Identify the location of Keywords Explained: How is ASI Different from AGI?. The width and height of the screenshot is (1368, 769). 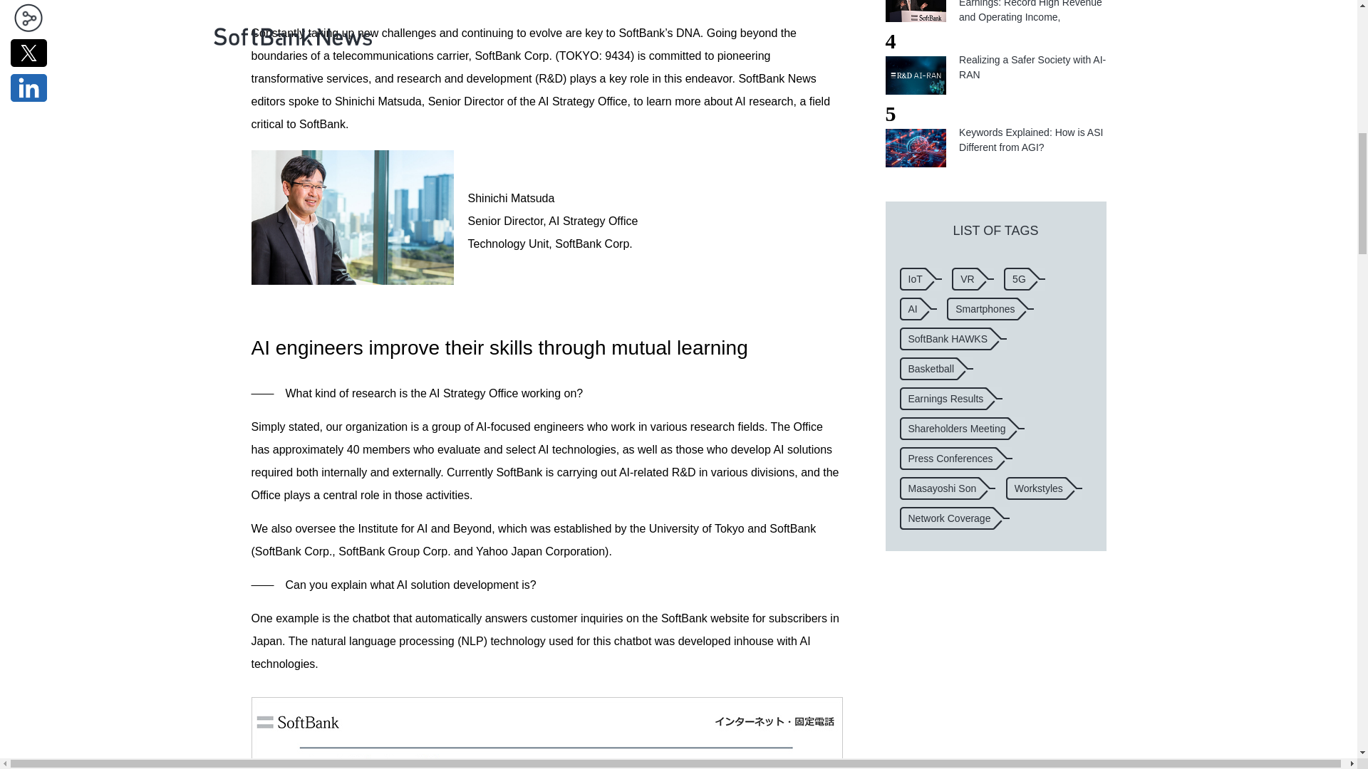
(916, 148).